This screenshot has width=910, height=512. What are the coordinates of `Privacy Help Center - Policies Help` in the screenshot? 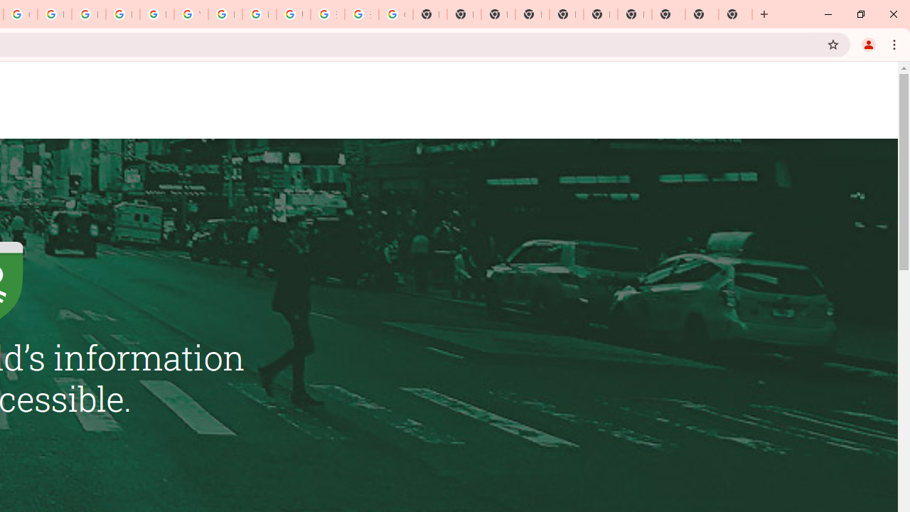 It's located at (54, 14).